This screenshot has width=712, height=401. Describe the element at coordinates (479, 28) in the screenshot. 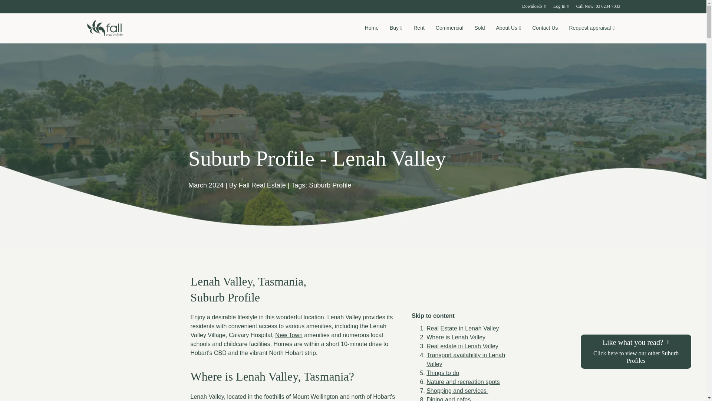

I see `Sold` at that location.